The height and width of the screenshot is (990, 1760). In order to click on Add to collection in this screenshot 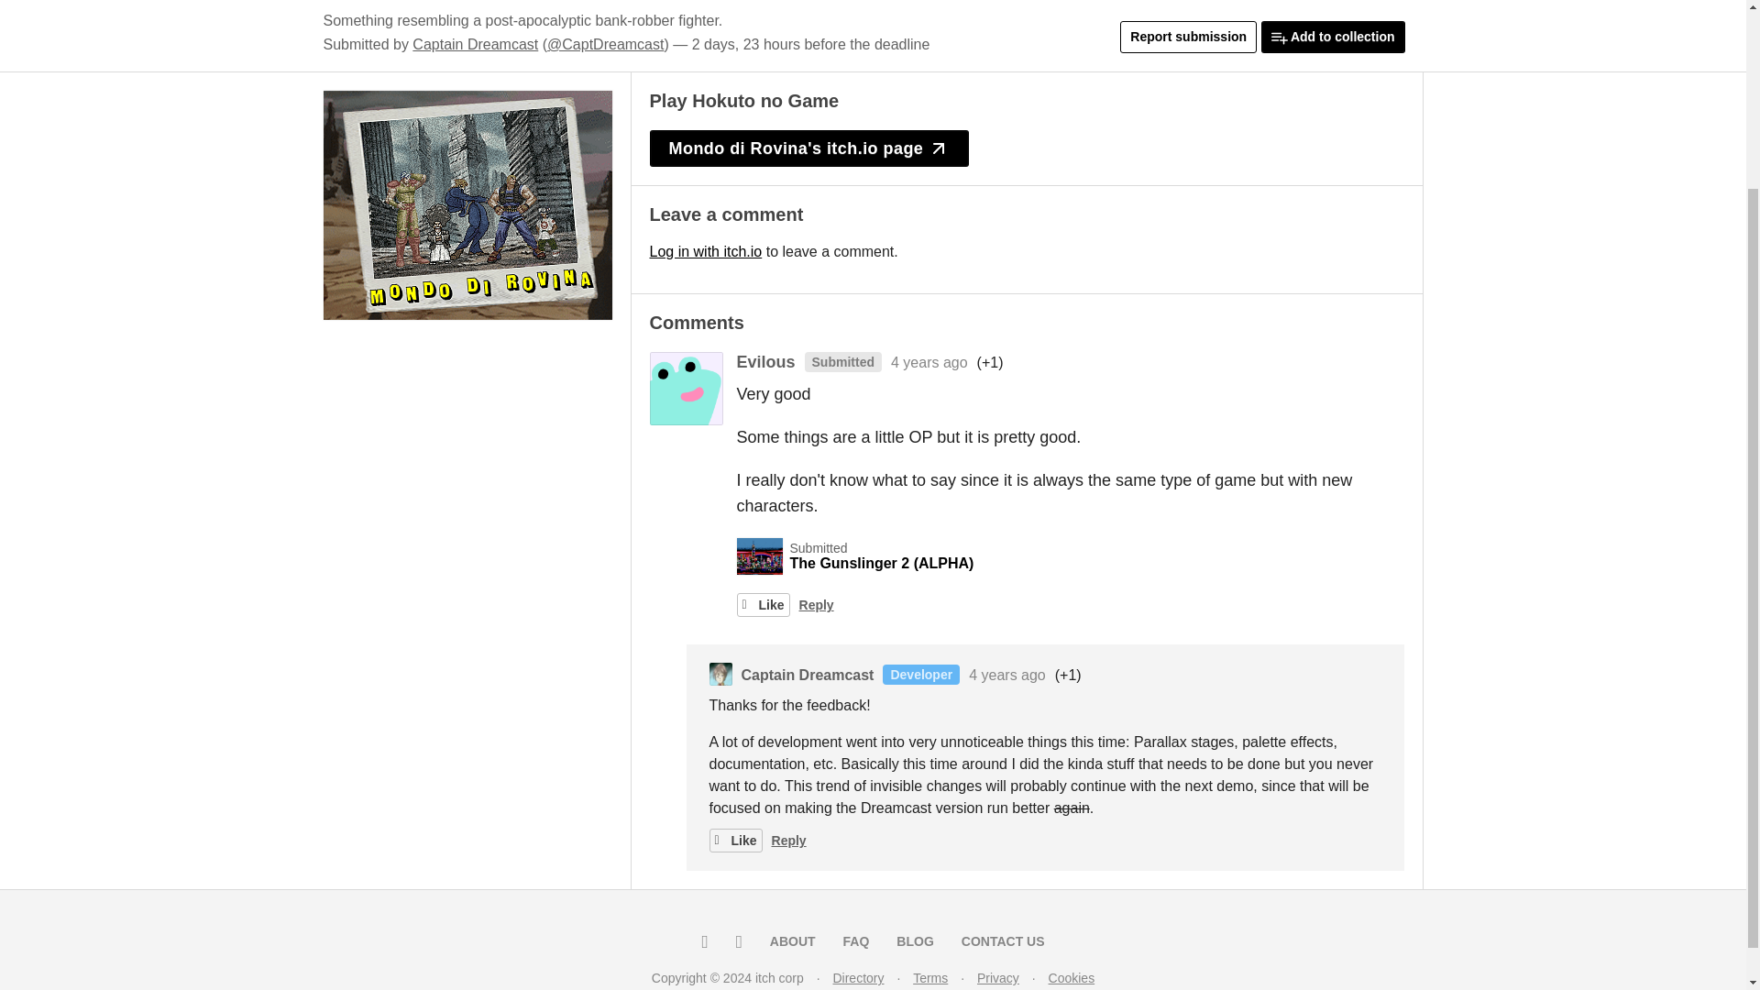, I will do `click(1333, 37)`.